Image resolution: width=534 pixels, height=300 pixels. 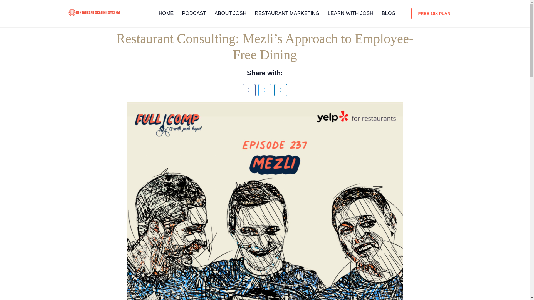 What do you see at coordinates (434, 13) in the screenshot?
I see `FREE 10X PLAN` at bounding box center [434, 13].